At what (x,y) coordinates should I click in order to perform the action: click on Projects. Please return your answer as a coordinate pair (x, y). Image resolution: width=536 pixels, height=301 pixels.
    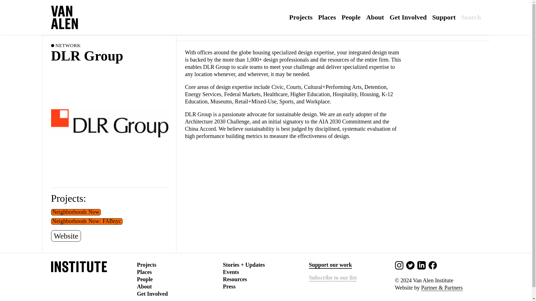
    Looking at the image, I should click on (301, 17).